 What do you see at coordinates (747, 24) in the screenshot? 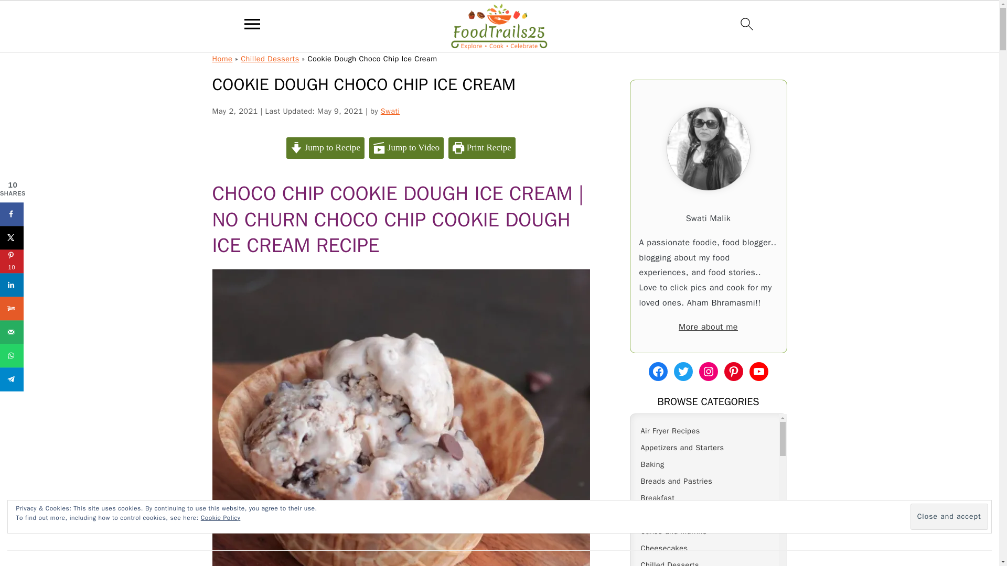
I see `search icon` at bounding box center [747, 24].